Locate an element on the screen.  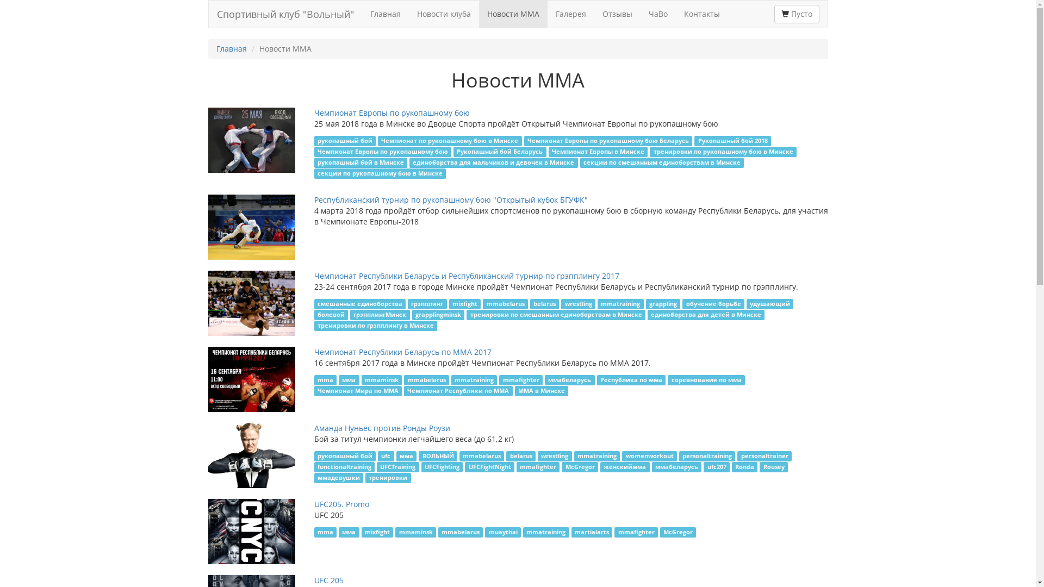
mmatraining is located at coordinates (546, 533).